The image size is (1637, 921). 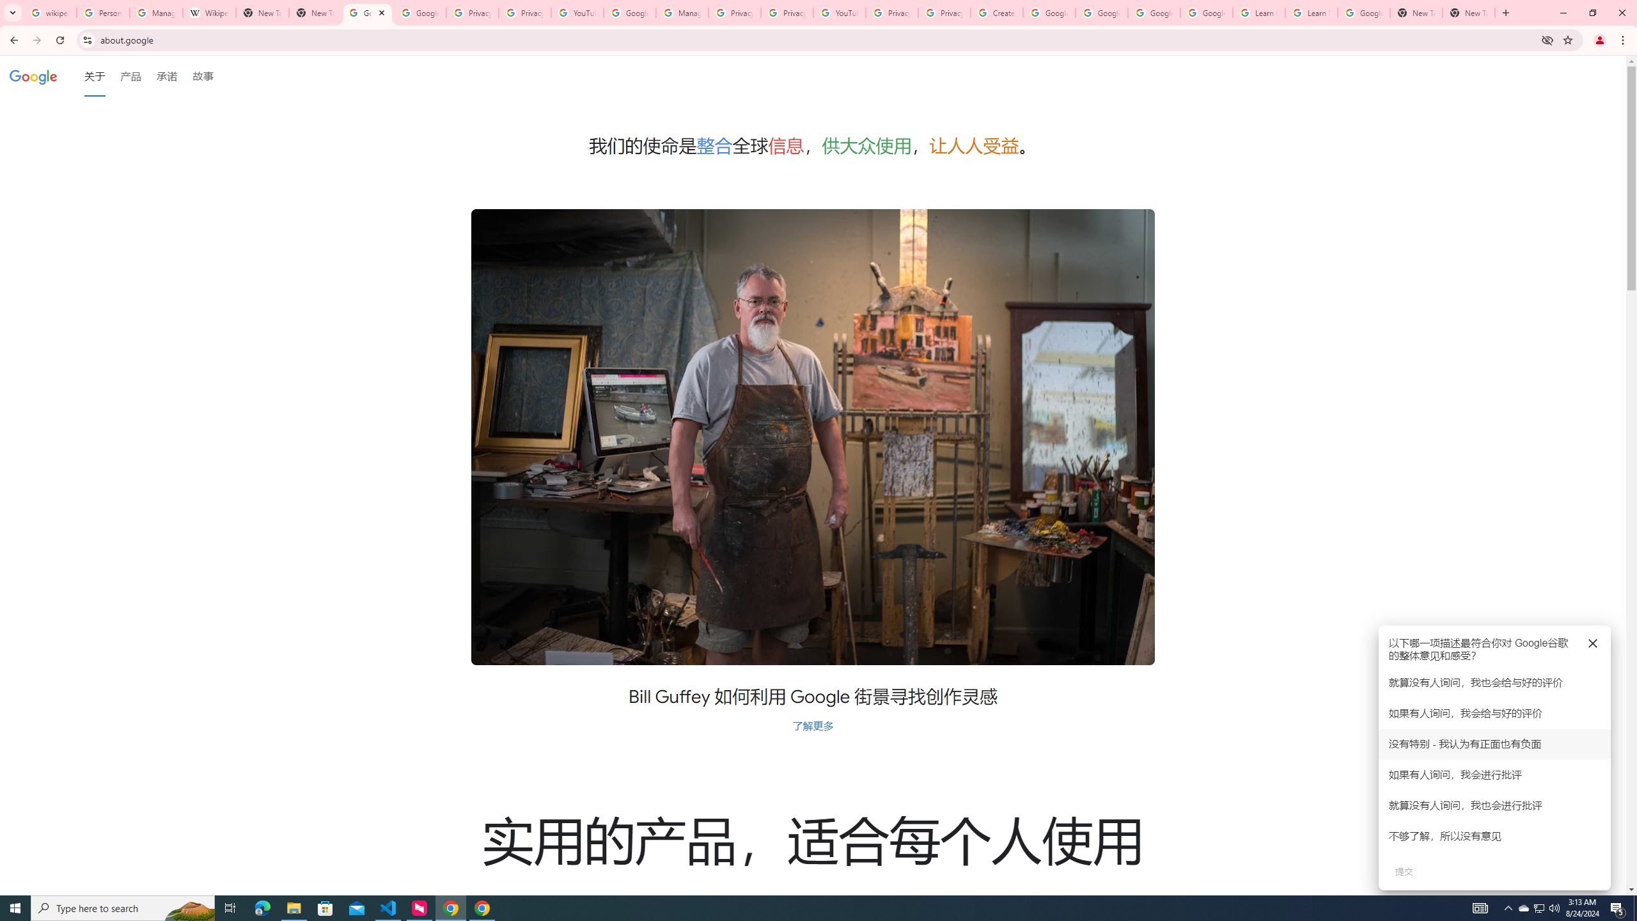 What do you see at coordinates (839, 13) in the screenshot?
I see `YouTube` at bounding box center [839, 13].